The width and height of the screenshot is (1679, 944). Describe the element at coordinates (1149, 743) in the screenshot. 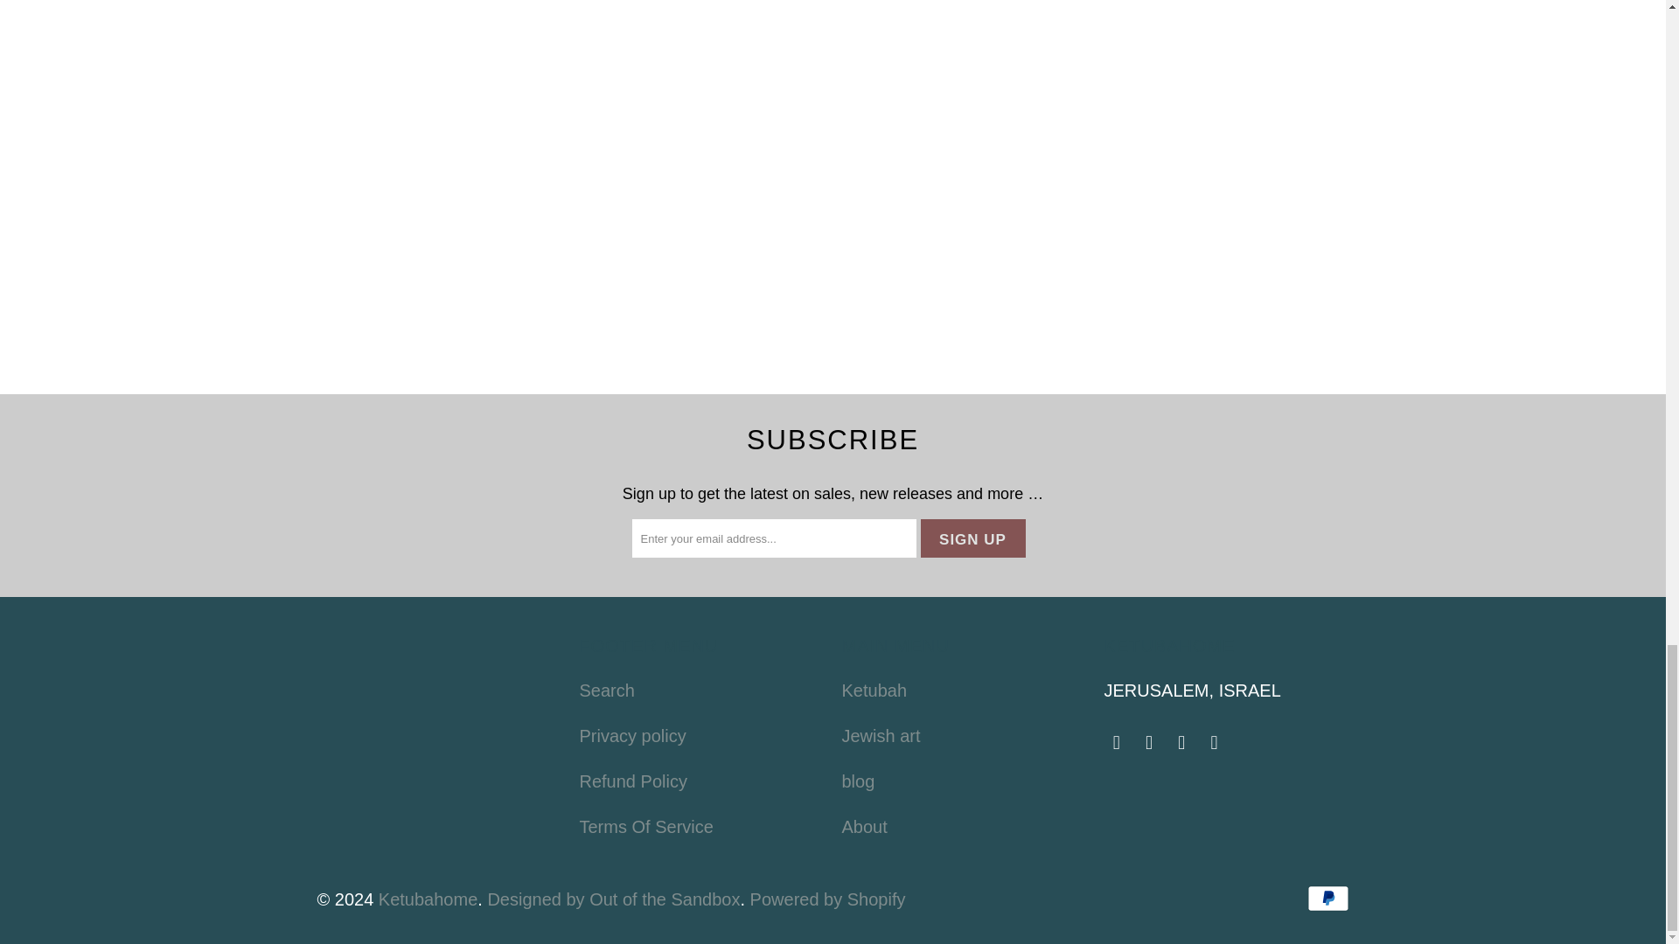

I see `Ketubahome on YouTube` at that location.